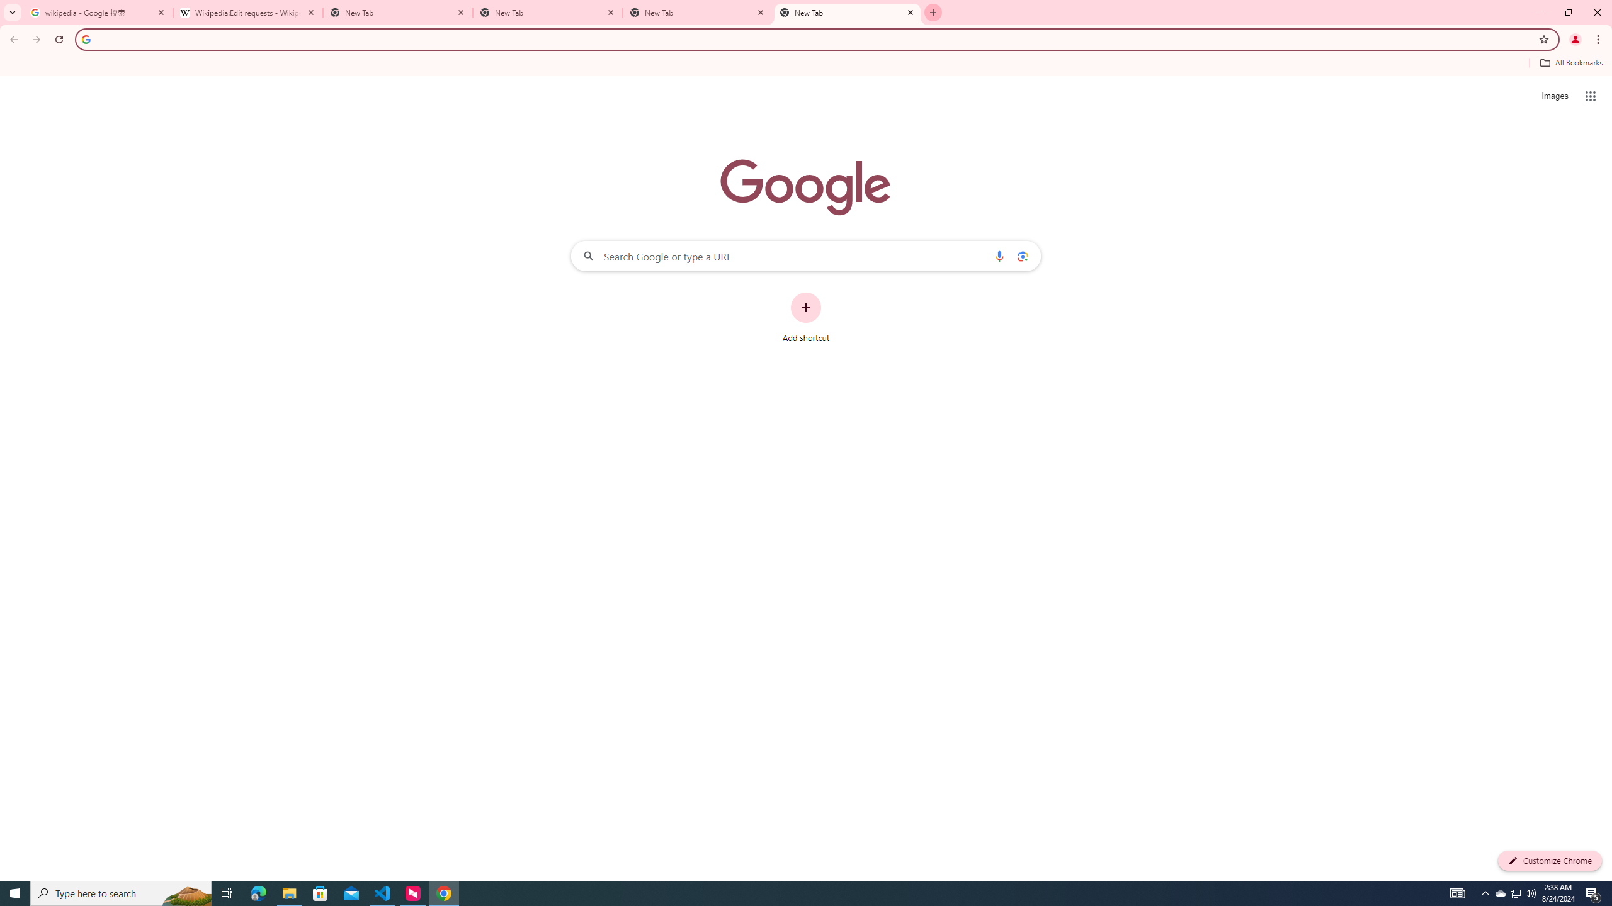 Image resolution: width=1612 pixels, height=906 pixels. I want to click on Close, so click(910, 13).